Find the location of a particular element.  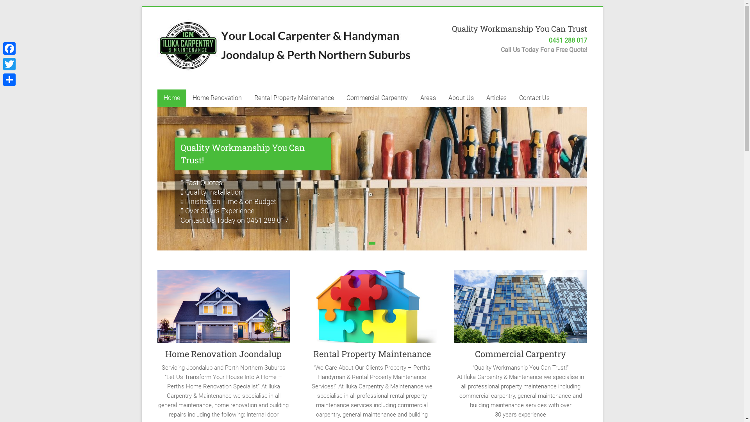

Twitter is located at coordinates (9, 64).